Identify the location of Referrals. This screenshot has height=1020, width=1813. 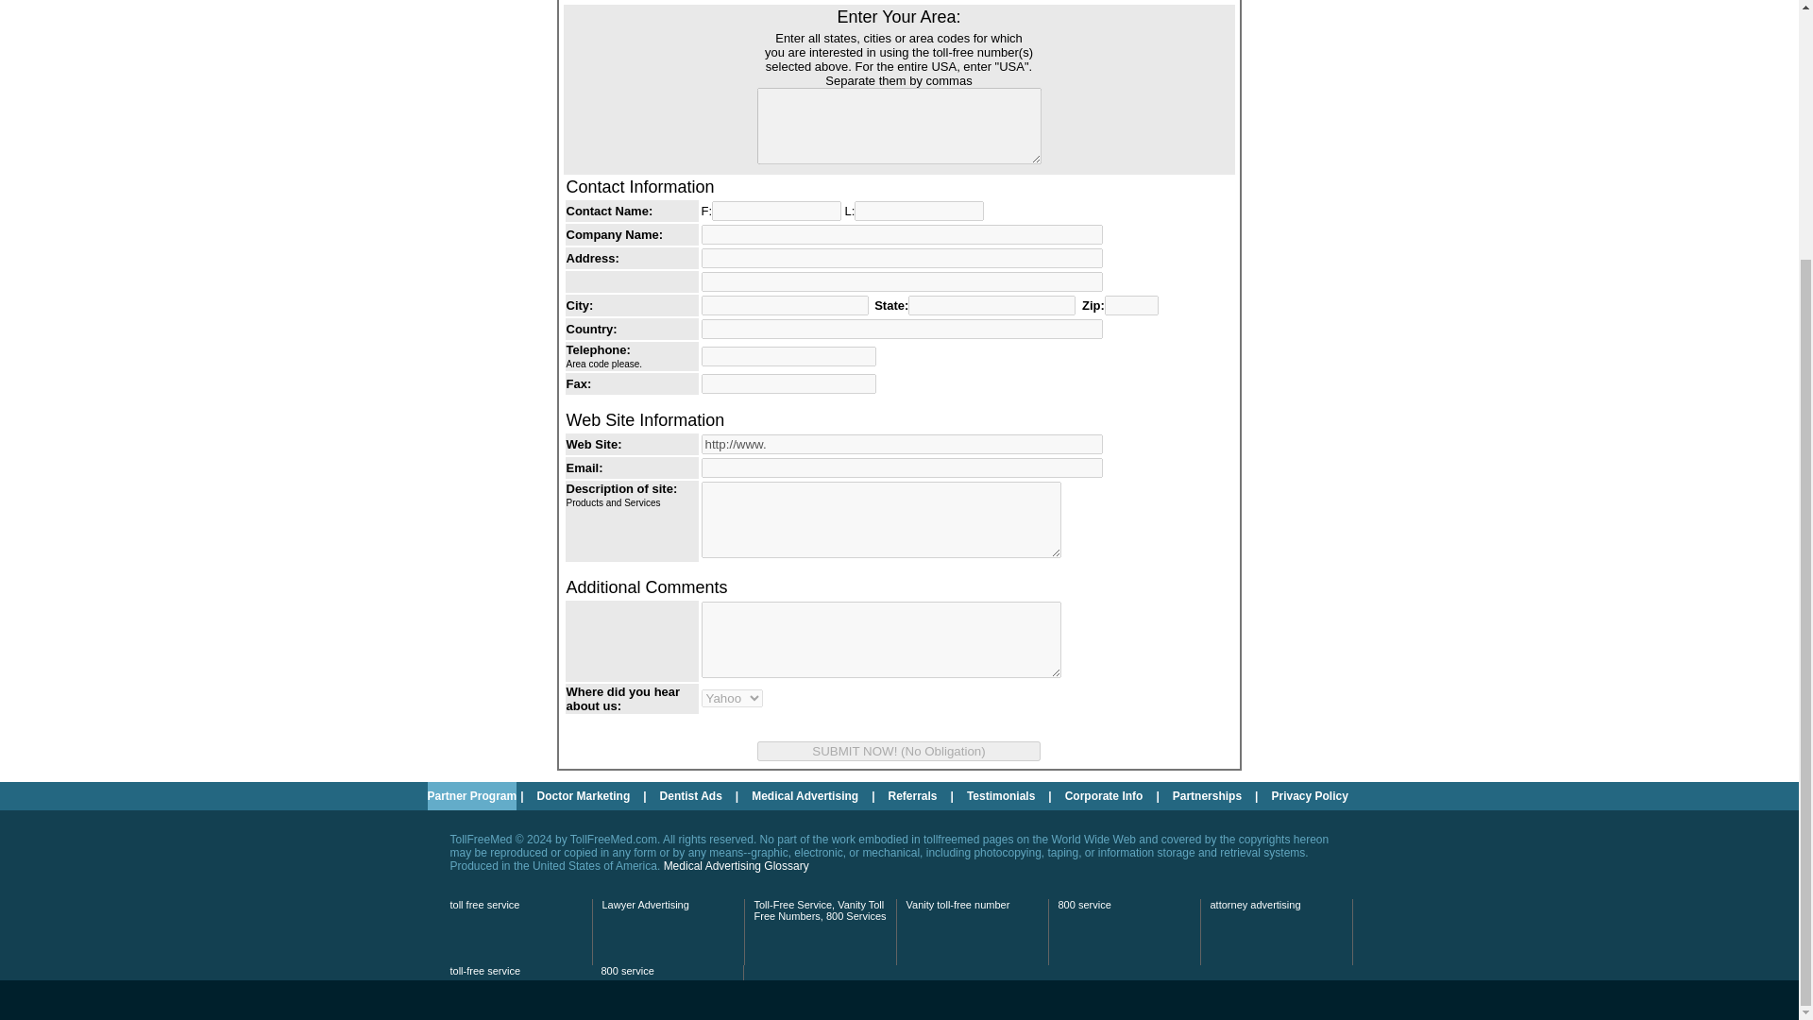
(912, 795).